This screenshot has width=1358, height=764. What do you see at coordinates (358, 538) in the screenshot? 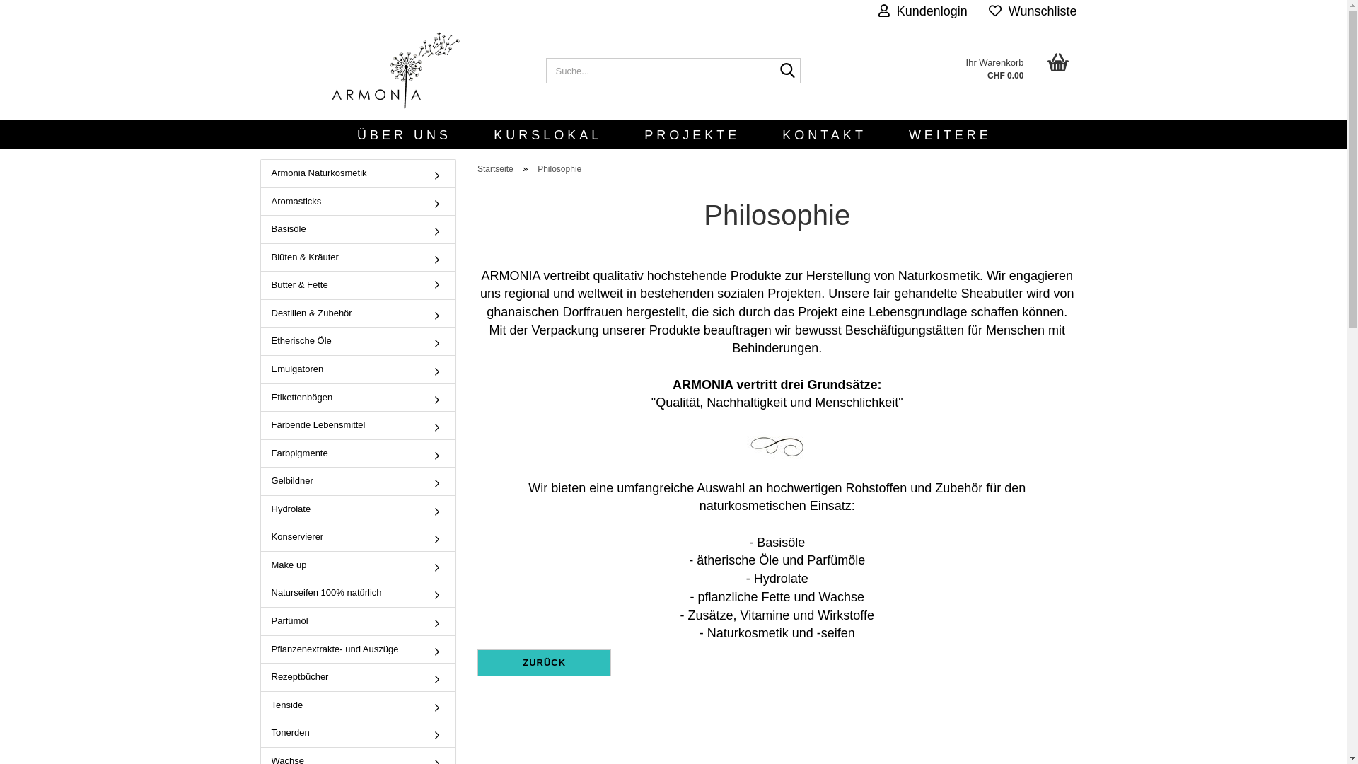
I see `Konservierer` at bounding box center [358, 538].